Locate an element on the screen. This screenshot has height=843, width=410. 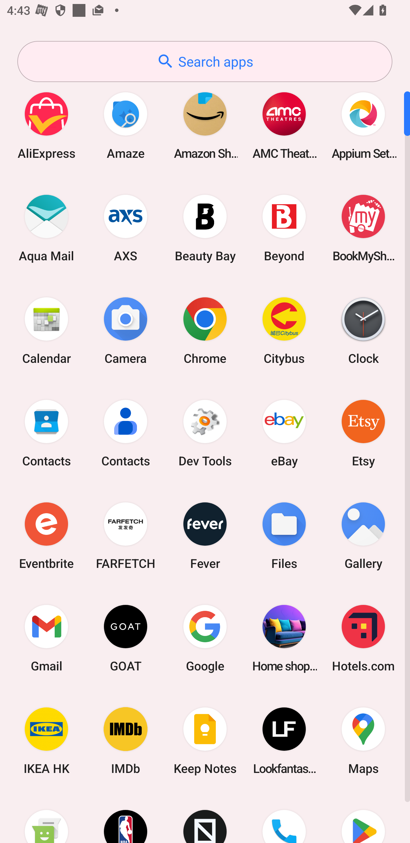
FARFETCH is located at coordinates (126, 535).